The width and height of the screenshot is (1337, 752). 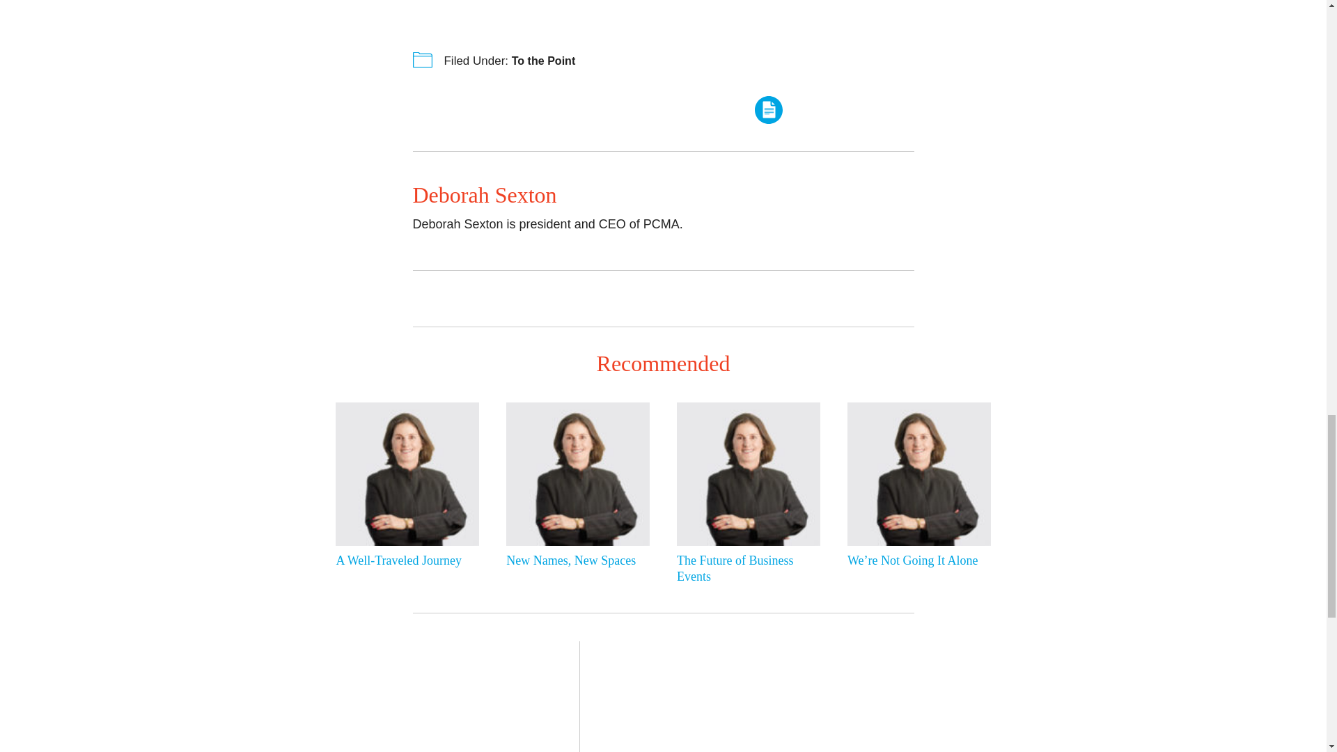 What do you see at coordinates (403, 560) in the screenshot?
I see `A Well-Traveled Journey` at bounding box center [403, 560].